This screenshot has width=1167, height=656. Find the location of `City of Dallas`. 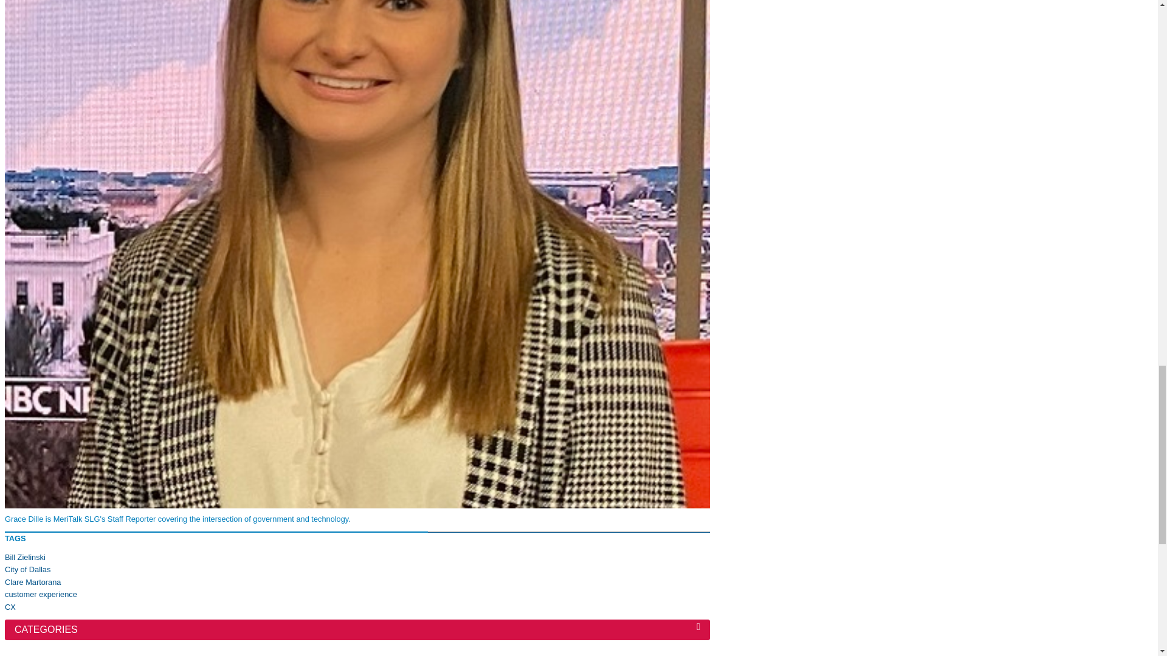

City of Dallas is located at coordinates (27, 569).